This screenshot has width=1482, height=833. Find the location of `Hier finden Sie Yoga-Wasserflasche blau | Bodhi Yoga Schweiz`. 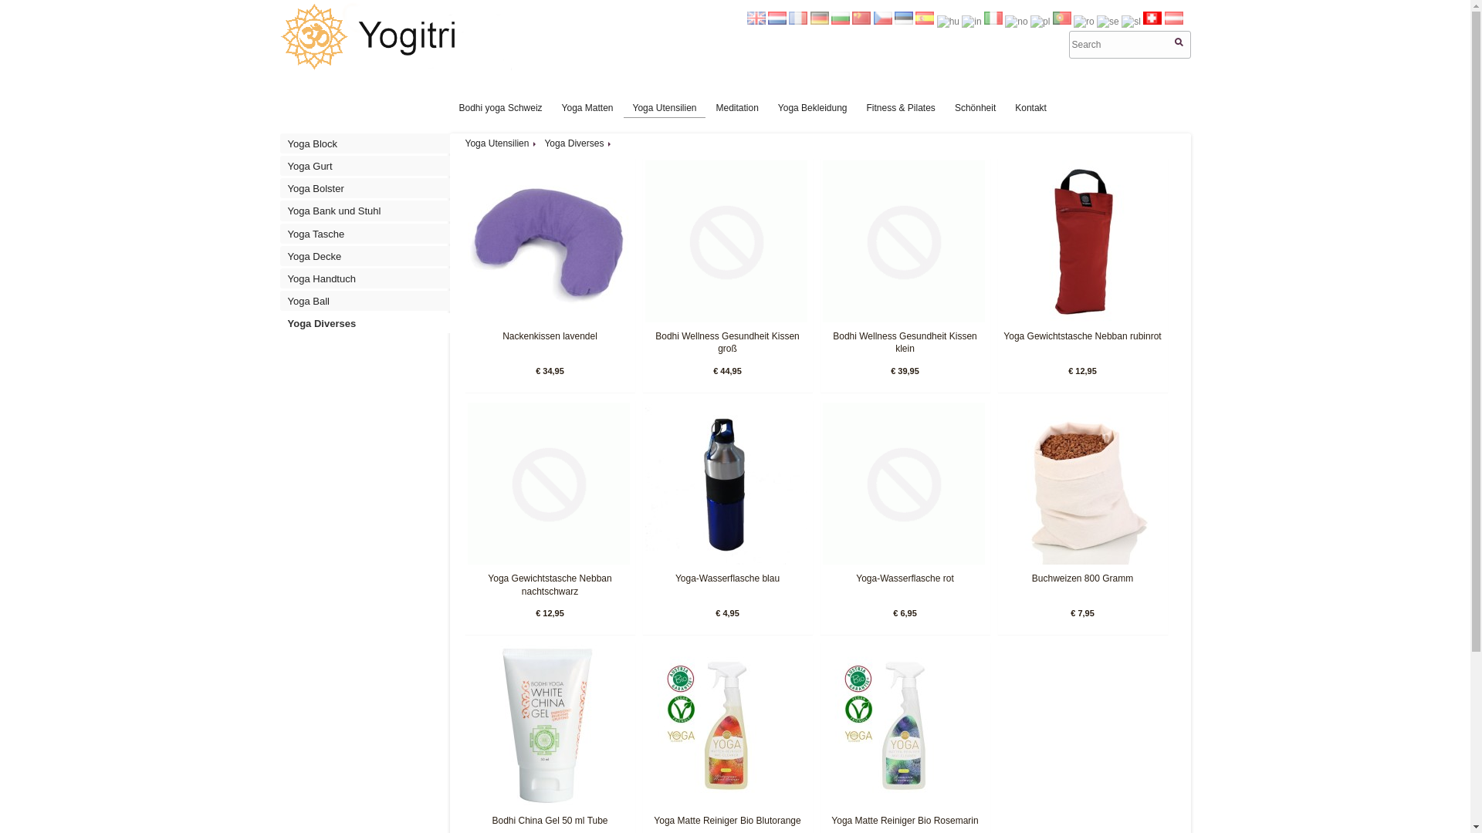

Hier finden Sie Yoga-Wasserflasche blau | Bodhi Yoga Schweiz is located at coordinates (726, 562).